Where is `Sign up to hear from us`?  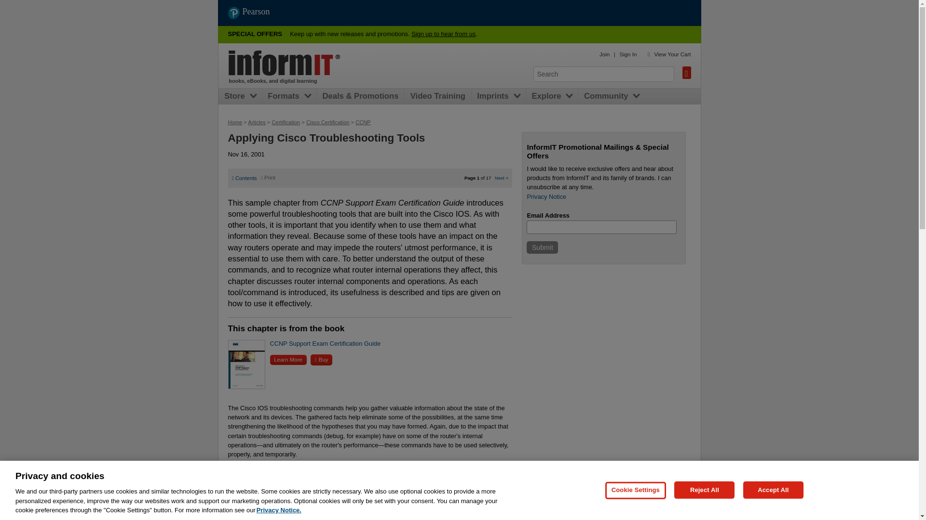 Sign up to hear from us is located at coordinates (443, 34).